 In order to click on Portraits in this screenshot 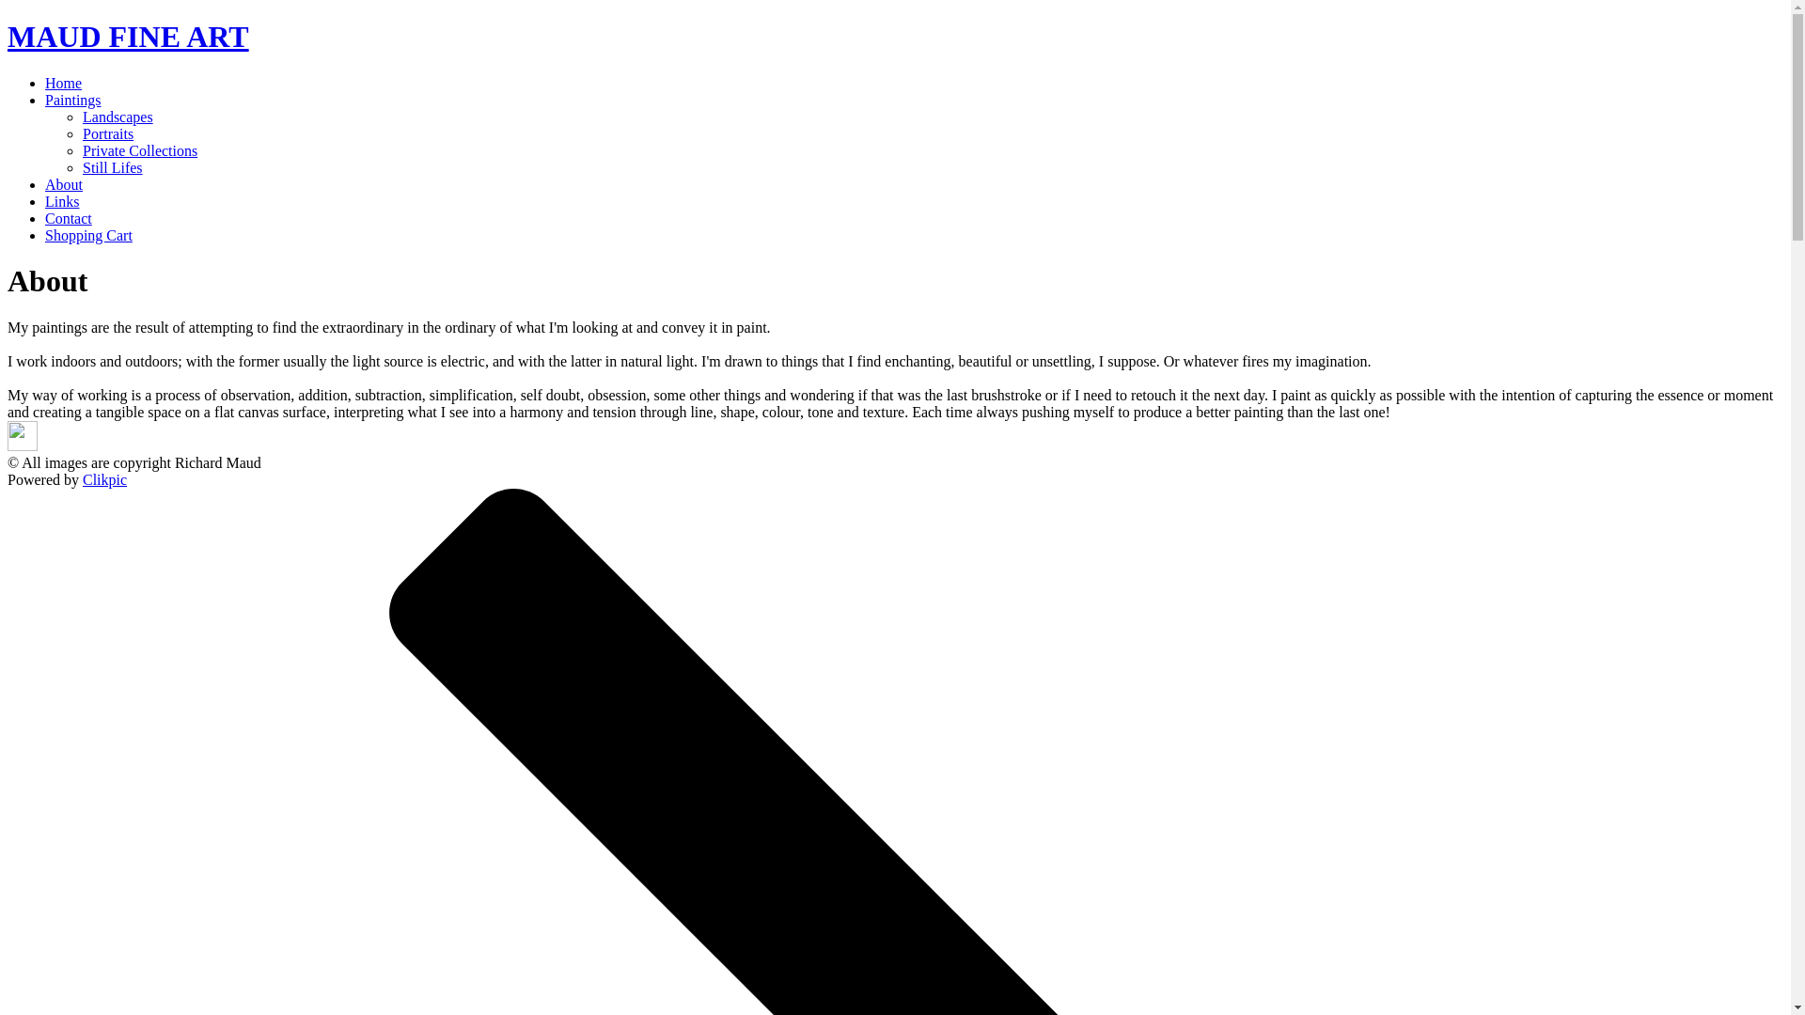, I will do `click(108, 133)`.